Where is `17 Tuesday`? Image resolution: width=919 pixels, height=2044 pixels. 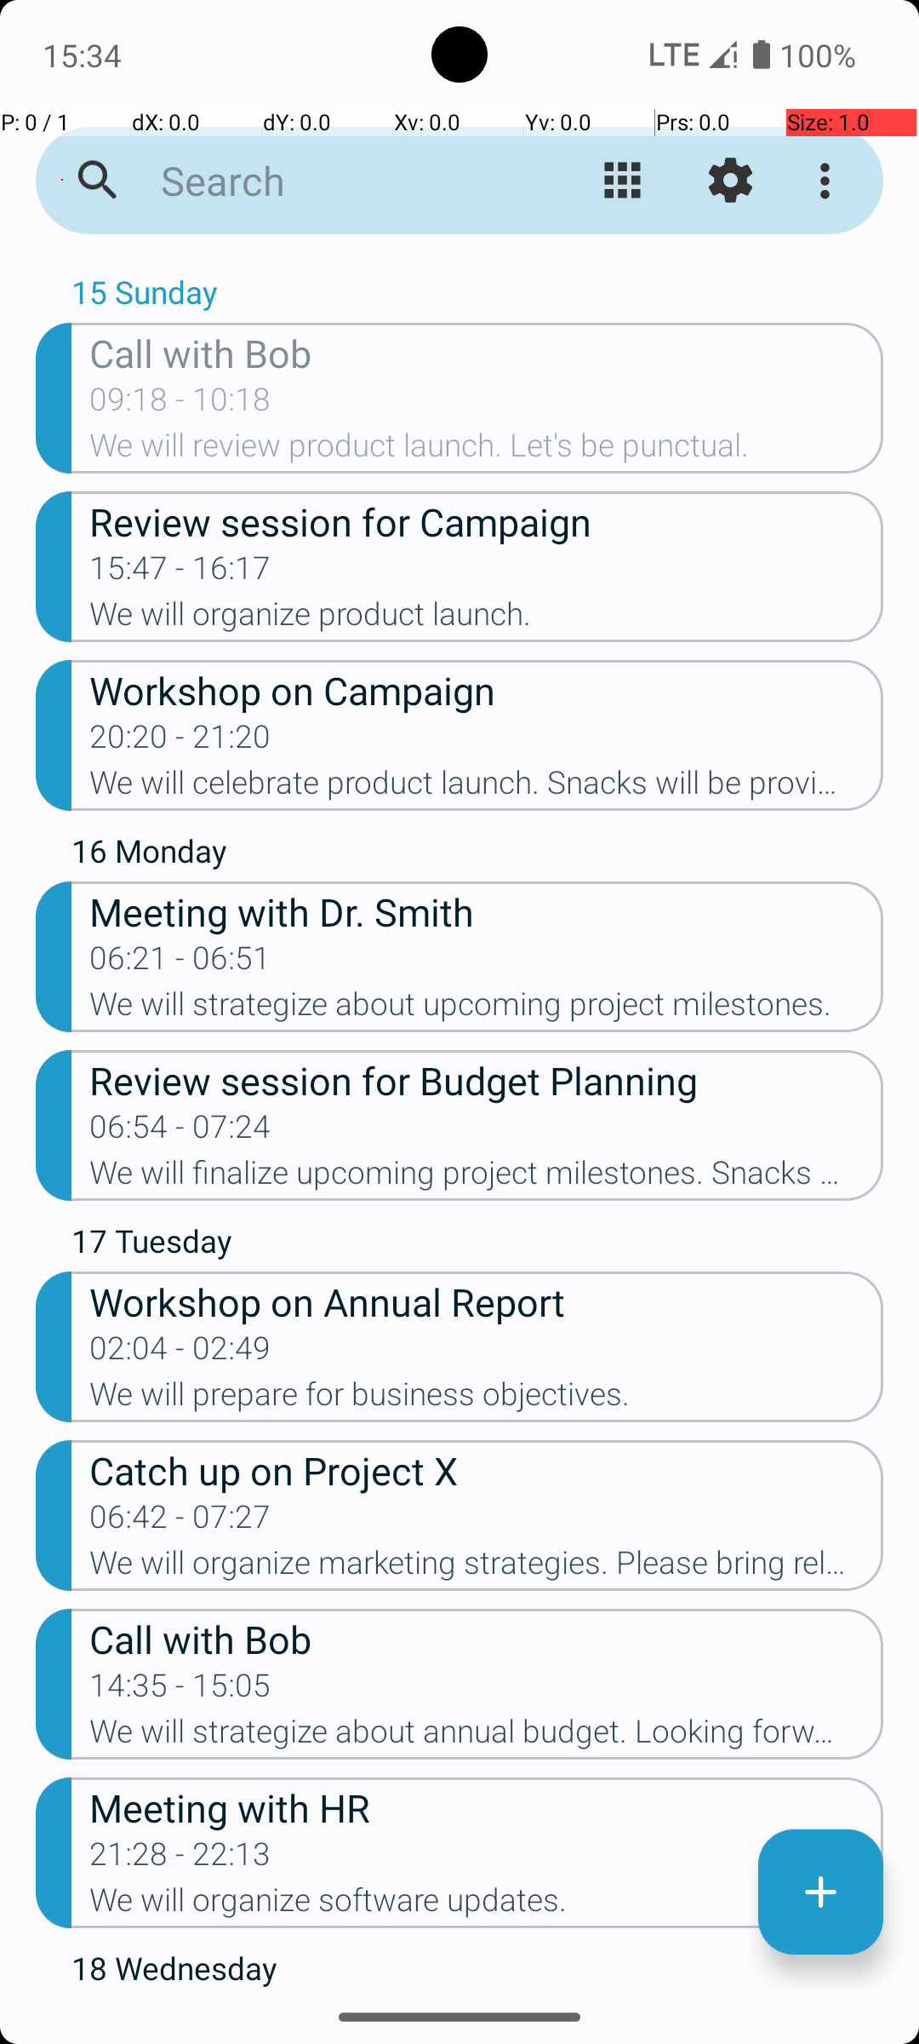 17 Tuesday is located at coordinates (477, 1245).